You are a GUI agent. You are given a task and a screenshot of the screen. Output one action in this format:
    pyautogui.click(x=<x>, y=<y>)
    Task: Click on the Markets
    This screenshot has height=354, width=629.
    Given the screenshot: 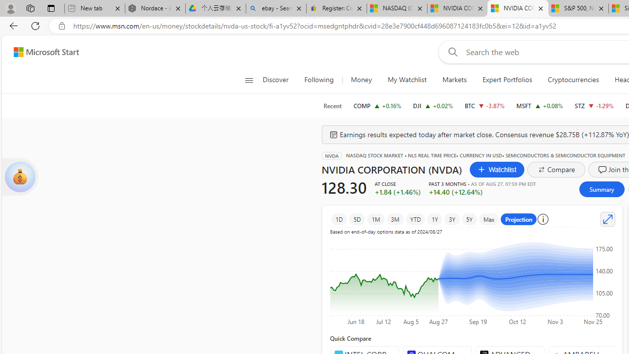 What is the action you would take?
    pyautogui.click(x=455, y=80)
    